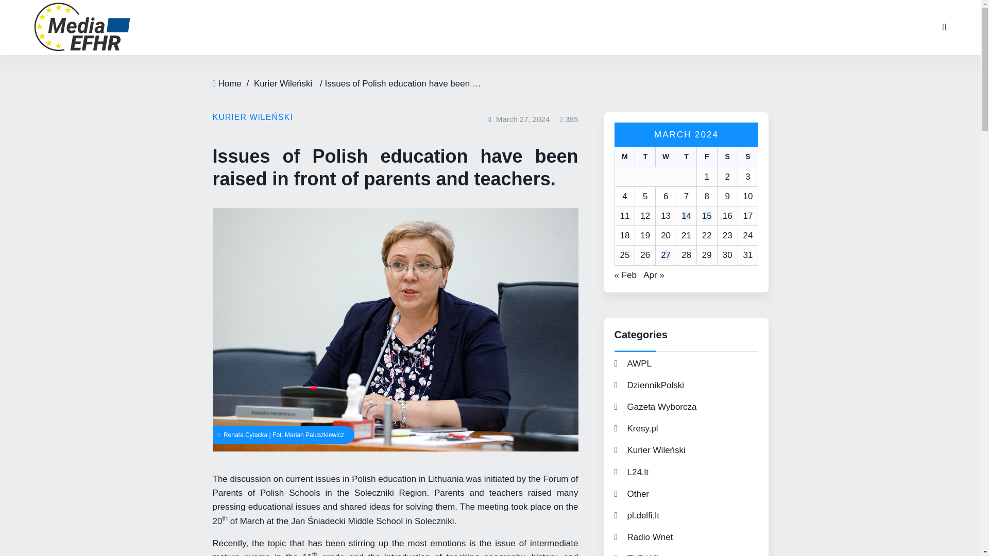 The width and height of the screenshot is (989, 556). I want to click on Wednesday, so click(665, 157).